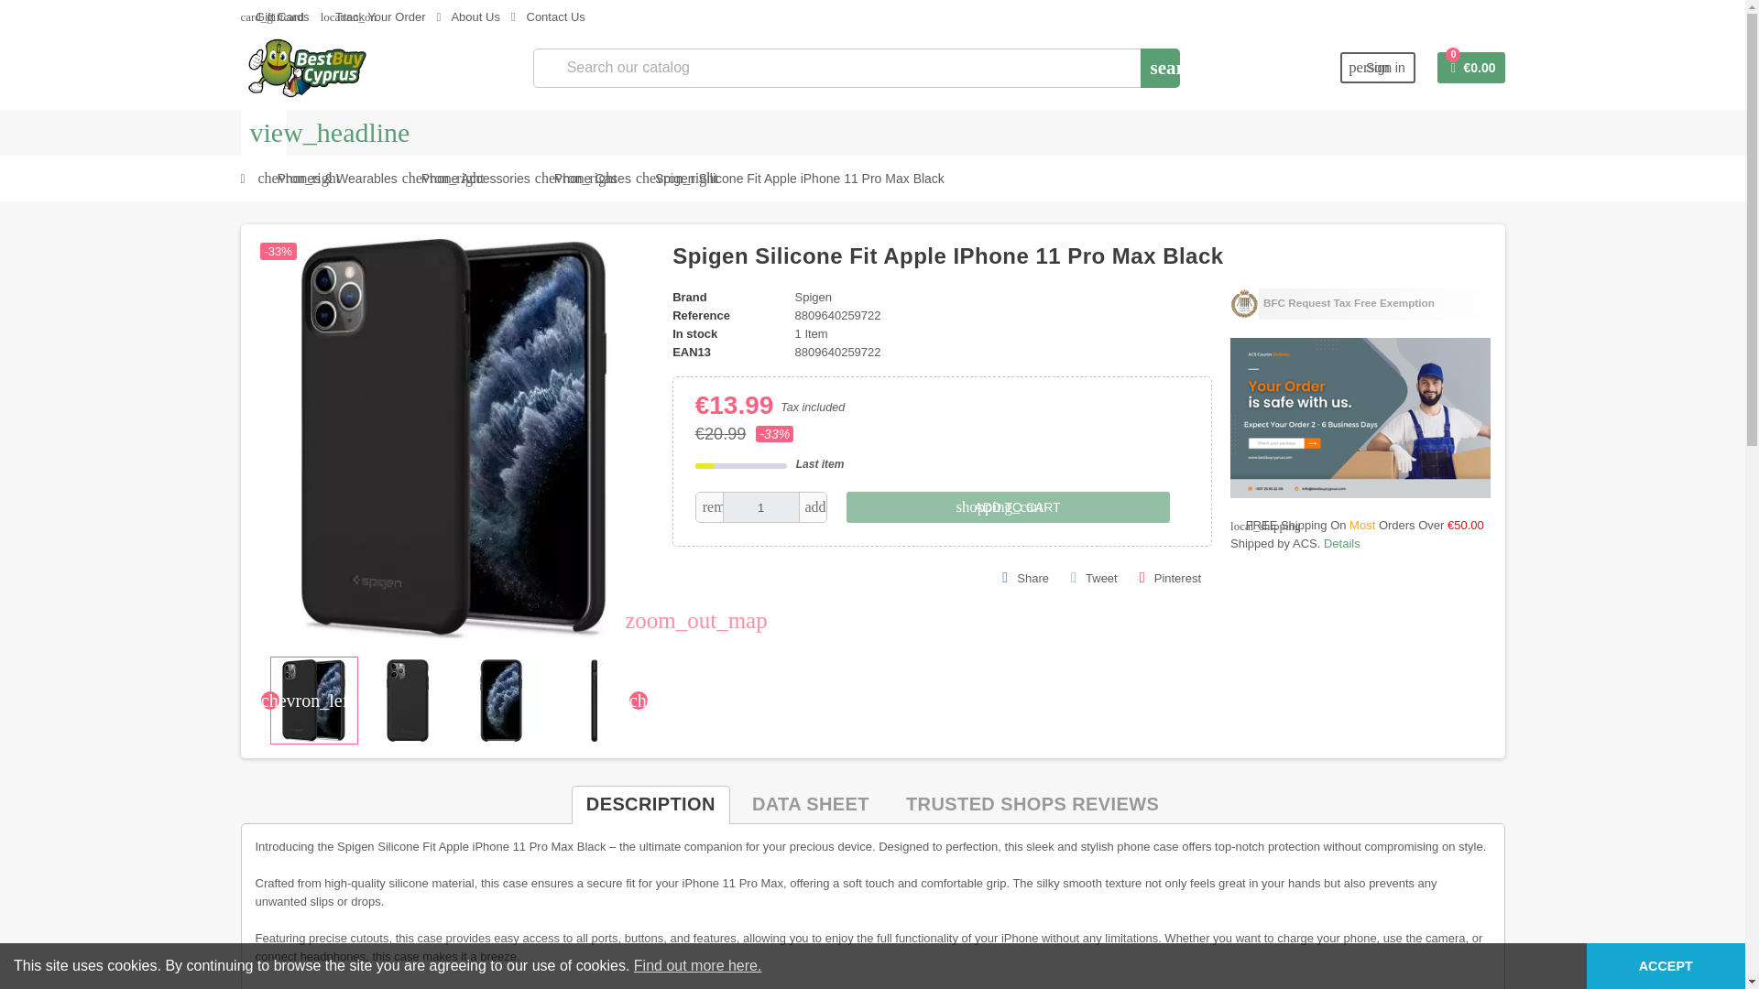 Image resolution: width=1759 pixels, height=989 pixels. What do you see at coordinates (709, 507) in the screenshot?
I see `remove` at bounding box center [709, 507].